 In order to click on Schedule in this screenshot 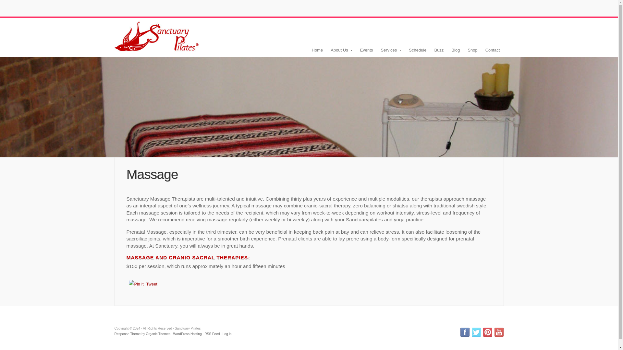, I will do `click(418, 50)`.